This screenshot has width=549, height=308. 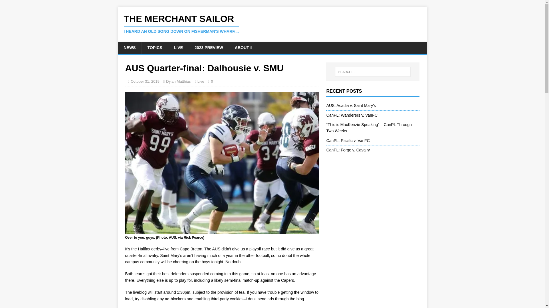 What do you see at coordinates (243, 47) in the screenshot?
I see `ABOUT` at bounding box center [243, 47].